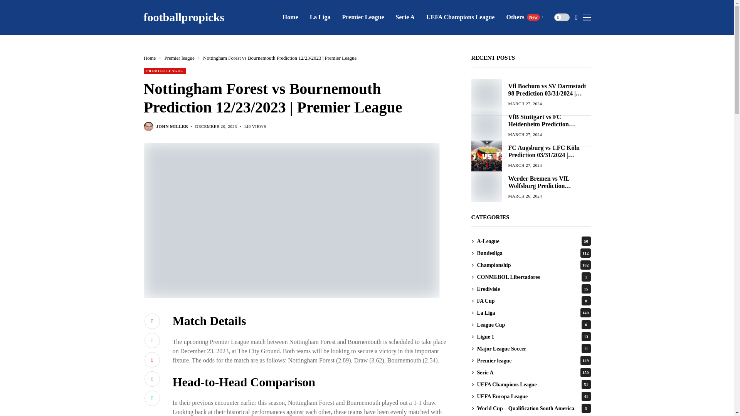 The height and width of the screenshot is (416, 740). Describe the element at coordinates (183, 17) in the screenshot. I see `footballpropicks` at that location.